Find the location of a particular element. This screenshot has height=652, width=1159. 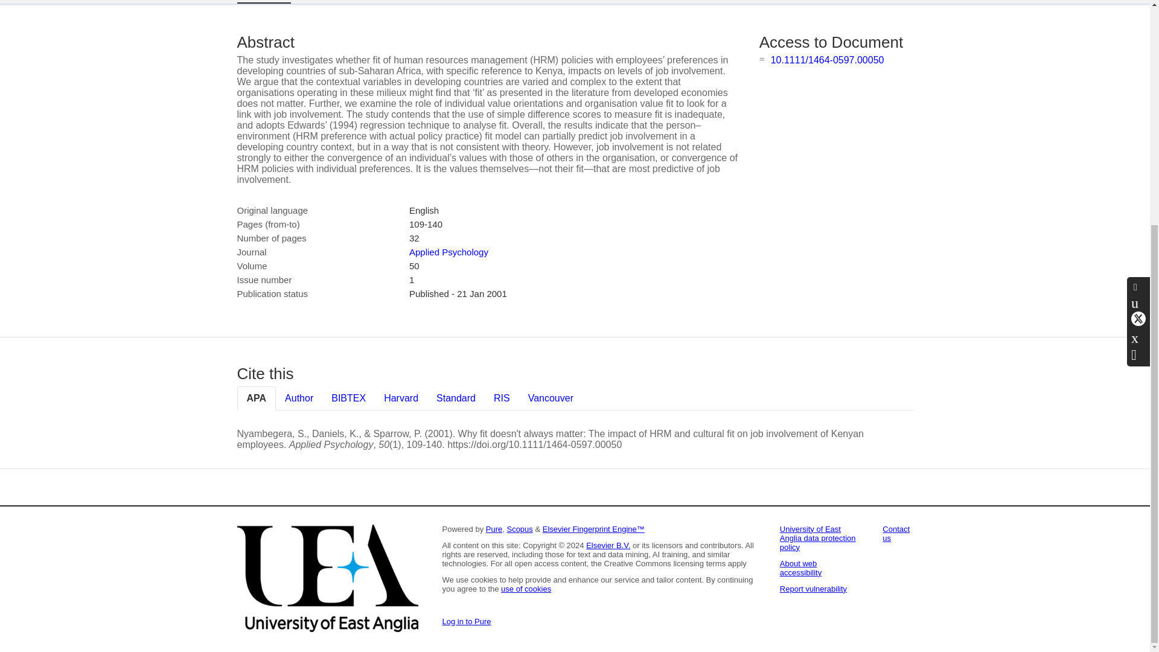

Overview is located at coordinates (263, 2).